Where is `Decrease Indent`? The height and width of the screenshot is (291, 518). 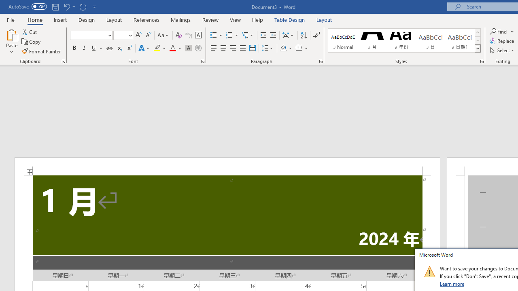 Decrease Indent is located at coordinates (263, 36).